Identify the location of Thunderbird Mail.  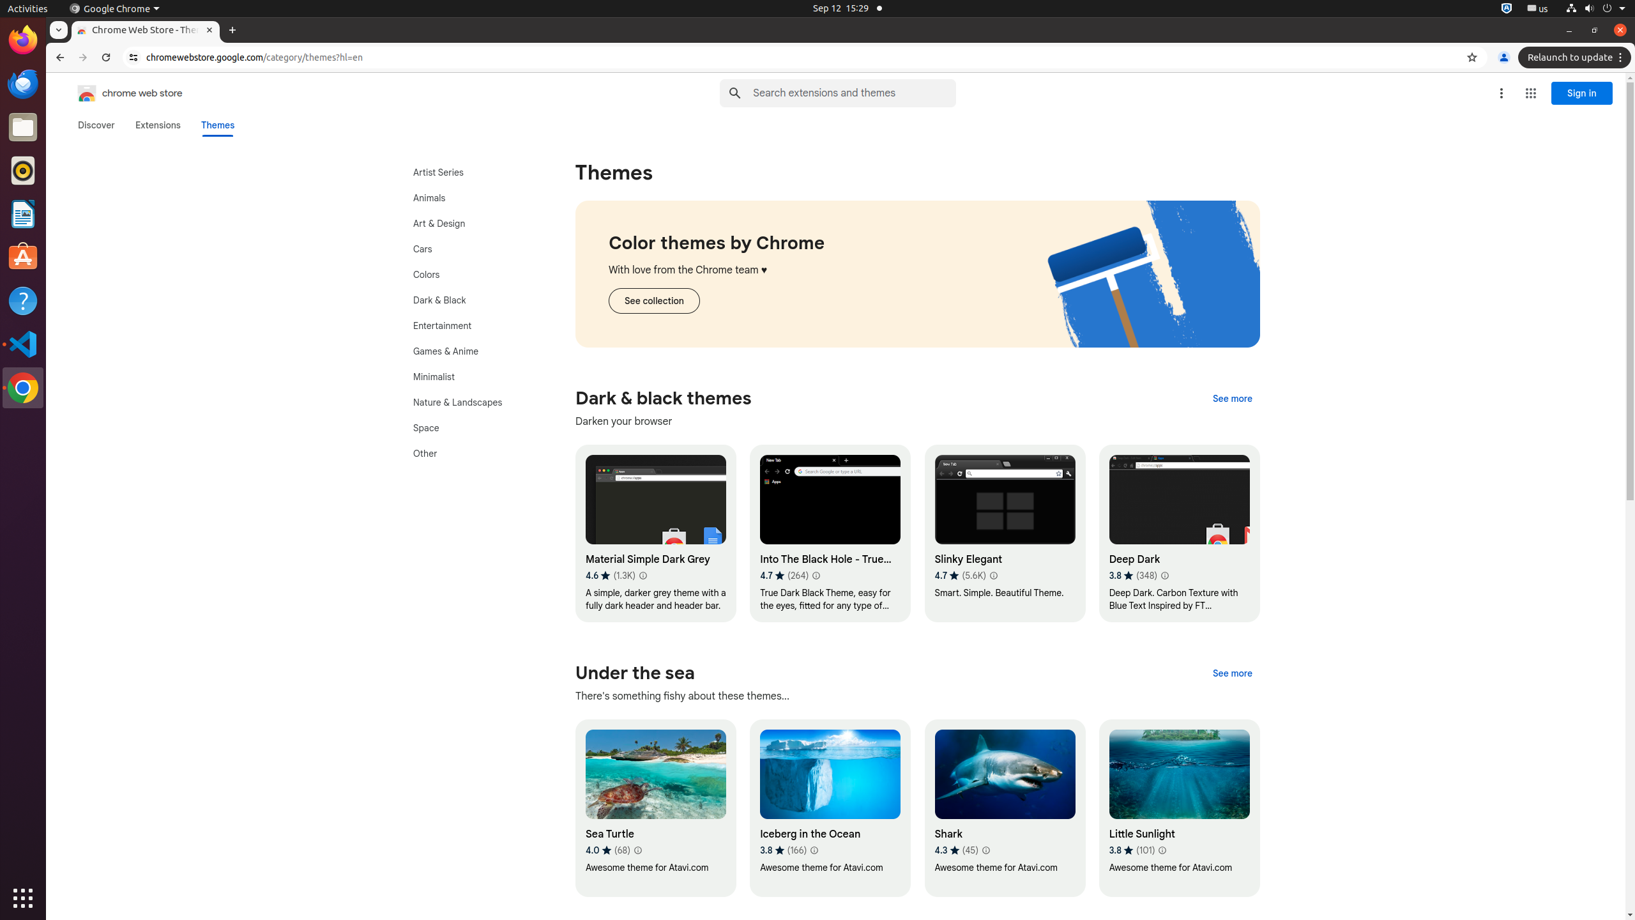
(23, 84).